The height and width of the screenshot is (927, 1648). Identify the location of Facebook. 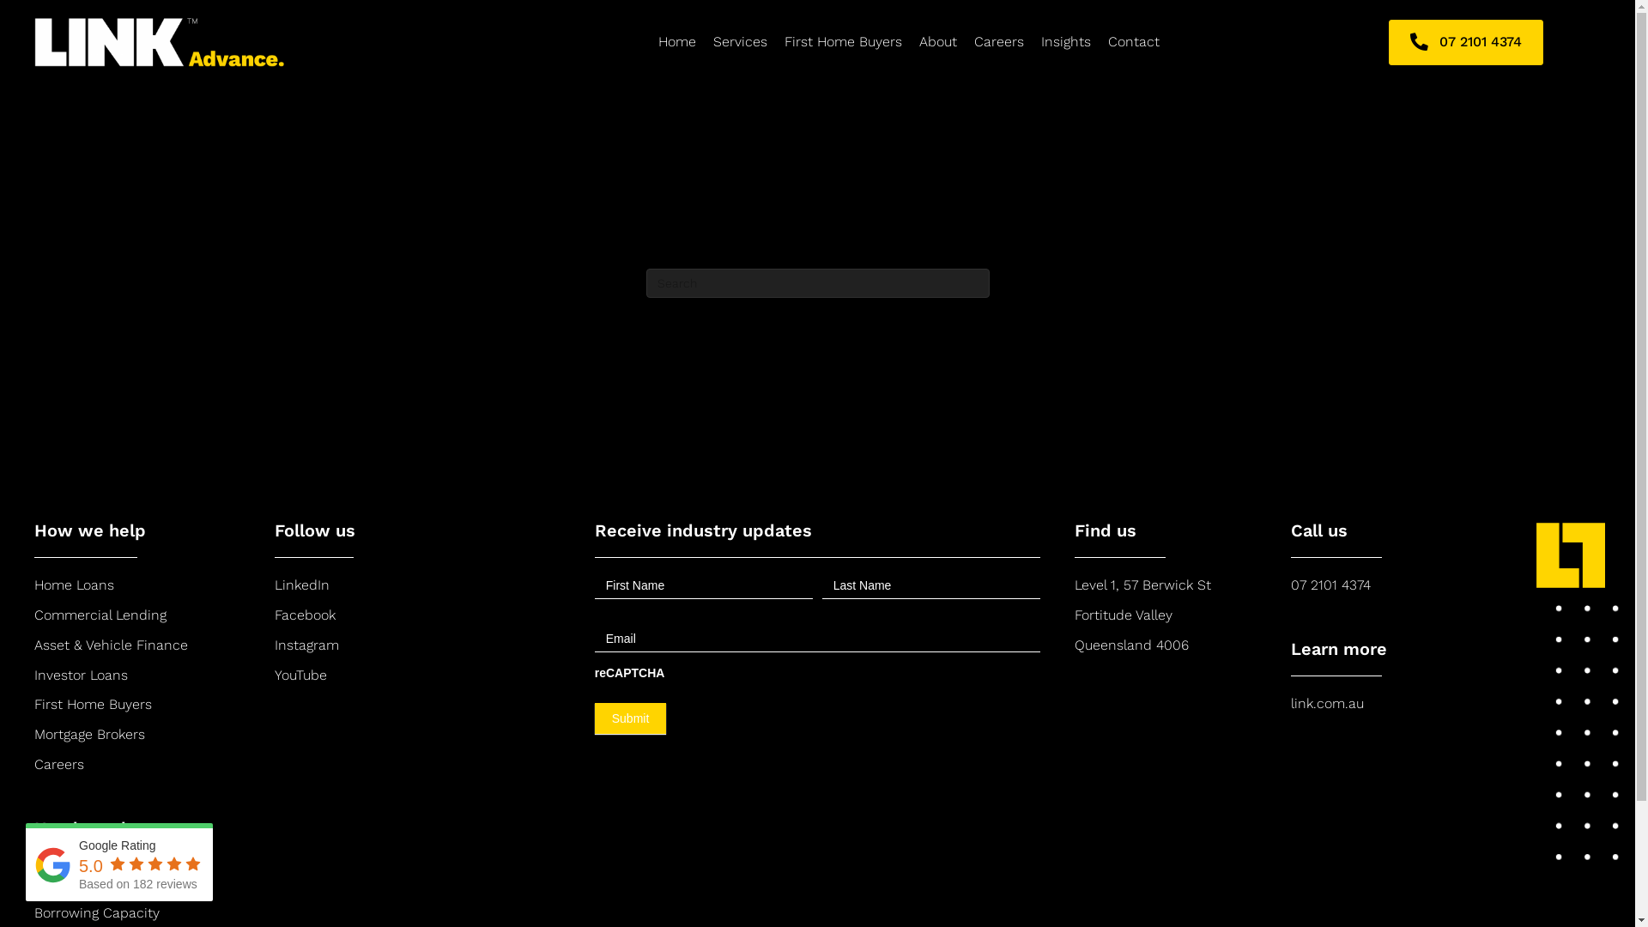
(306, 615).